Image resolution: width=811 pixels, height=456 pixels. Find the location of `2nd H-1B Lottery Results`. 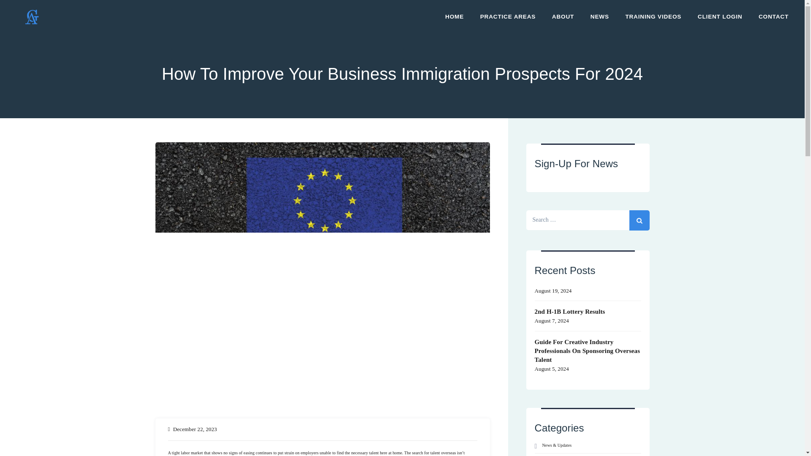

2nd H-1B Lottery Results is located at coordinates (588, 311).